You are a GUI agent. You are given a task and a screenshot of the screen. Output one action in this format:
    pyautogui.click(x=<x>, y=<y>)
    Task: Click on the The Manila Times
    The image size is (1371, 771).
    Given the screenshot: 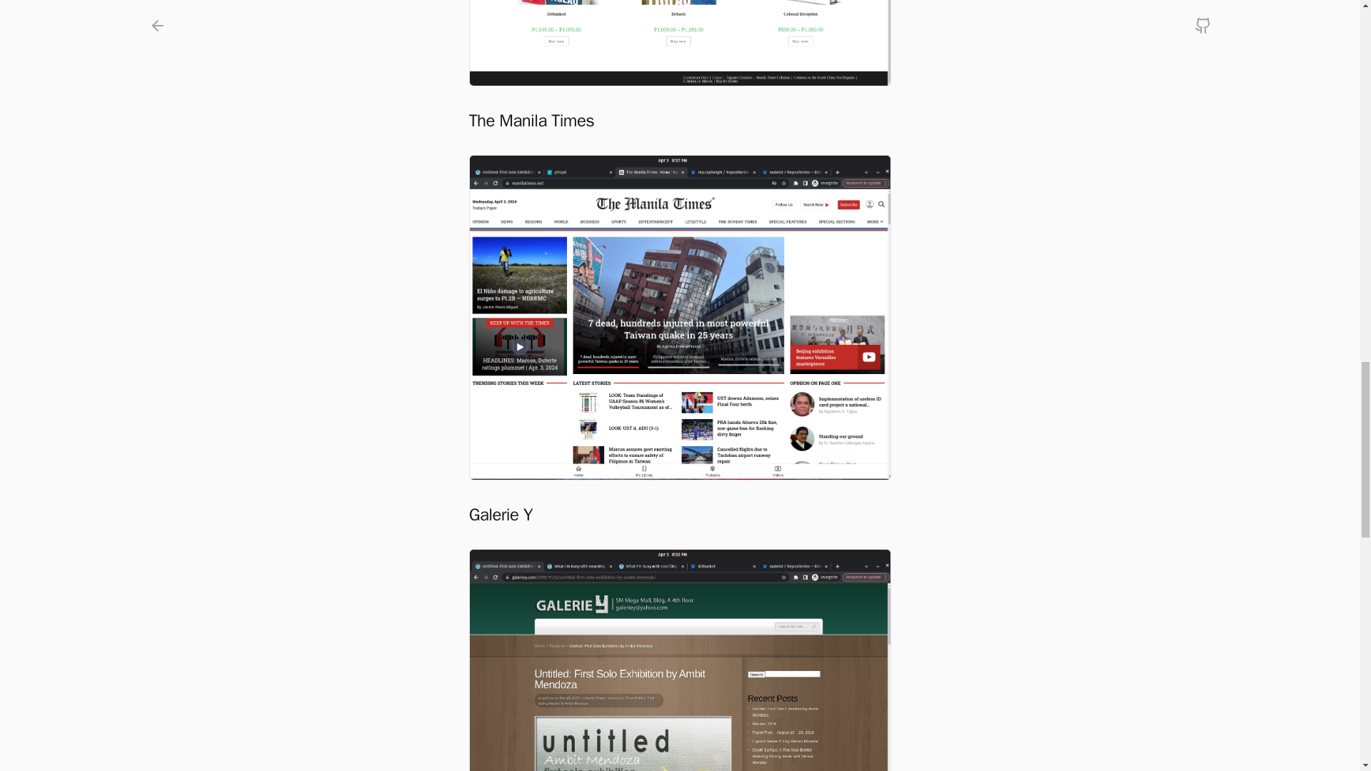 What is the action you would take?
    pyautogui.click(x=680, y=120)
    